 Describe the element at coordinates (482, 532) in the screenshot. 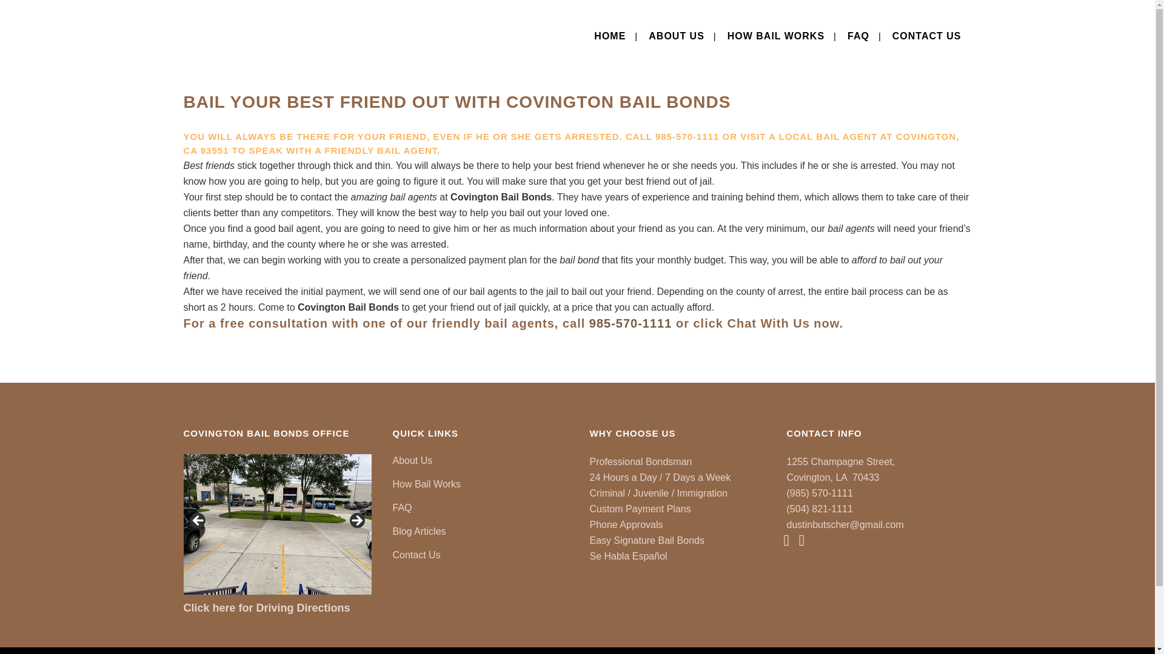

I see `Blog Articles` at that location.